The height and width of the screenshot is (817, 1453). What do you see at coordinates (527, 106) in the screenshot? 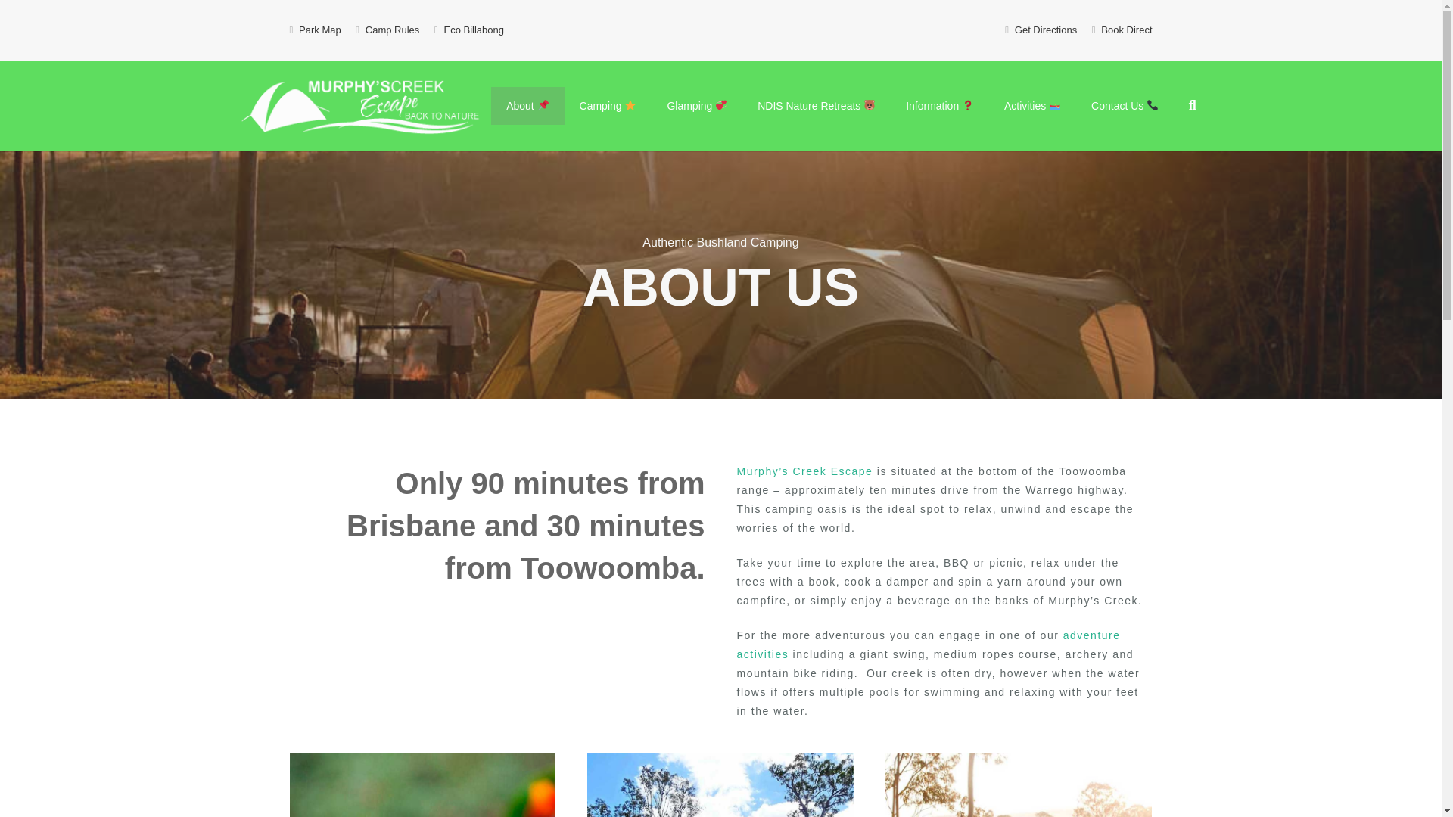
I see `About` at bounding box center [527, 106].